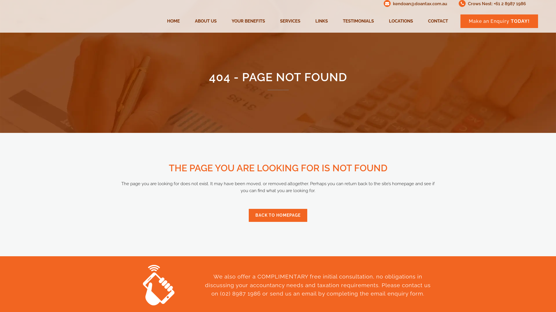  What do you see at coordinates (173, 21) in the screenshot?
I see `HOME` at bounding box center [173, 21].